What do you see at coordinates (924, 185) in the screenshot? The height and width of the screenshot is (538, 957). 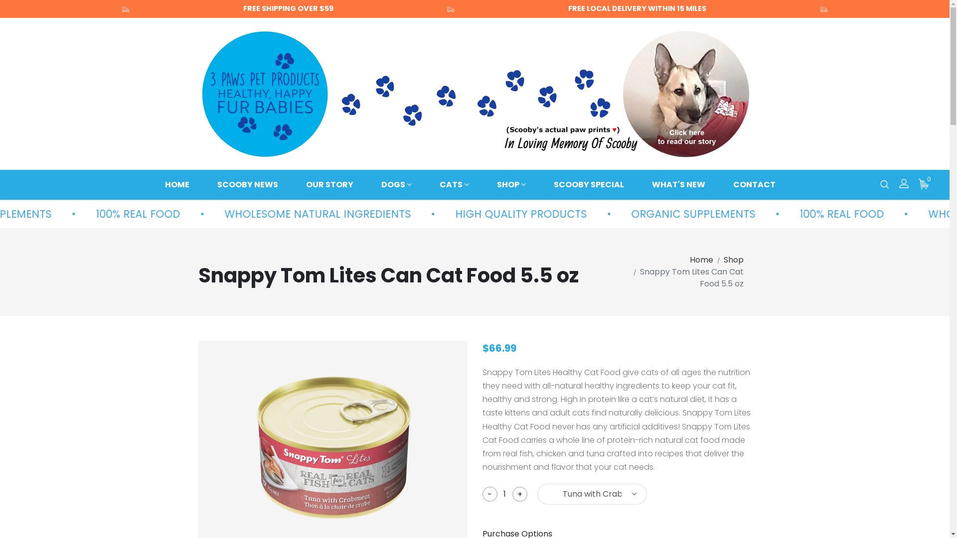 I see `0` at bounding box center [924, 185].